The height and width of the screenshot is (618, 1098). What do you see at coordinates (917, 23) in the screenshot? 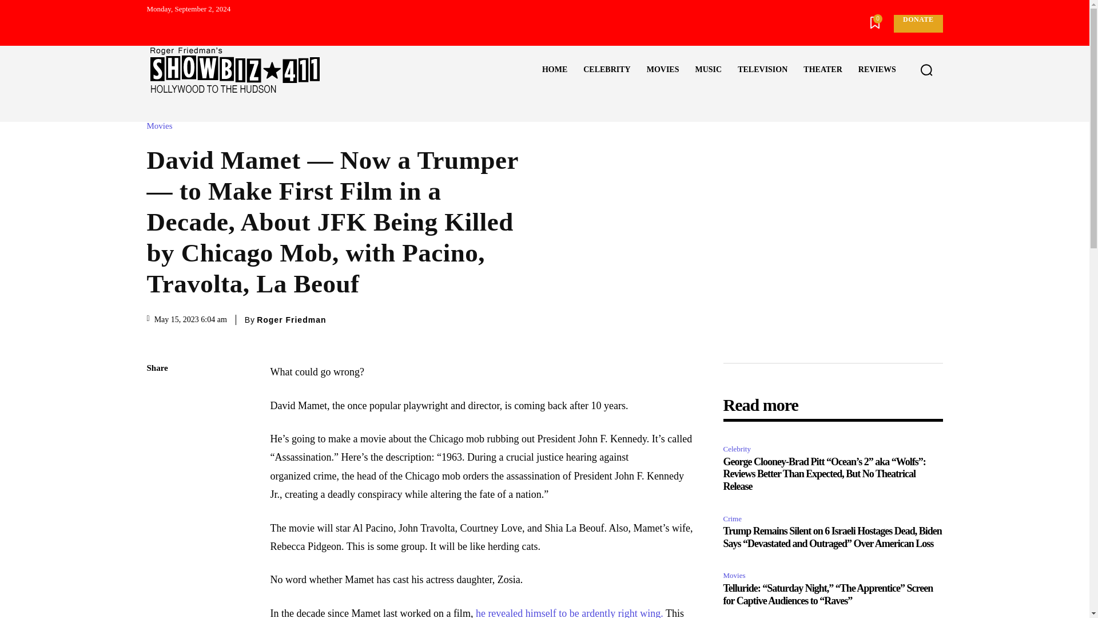
I see `DONATE` at bounding box center [917, 23].